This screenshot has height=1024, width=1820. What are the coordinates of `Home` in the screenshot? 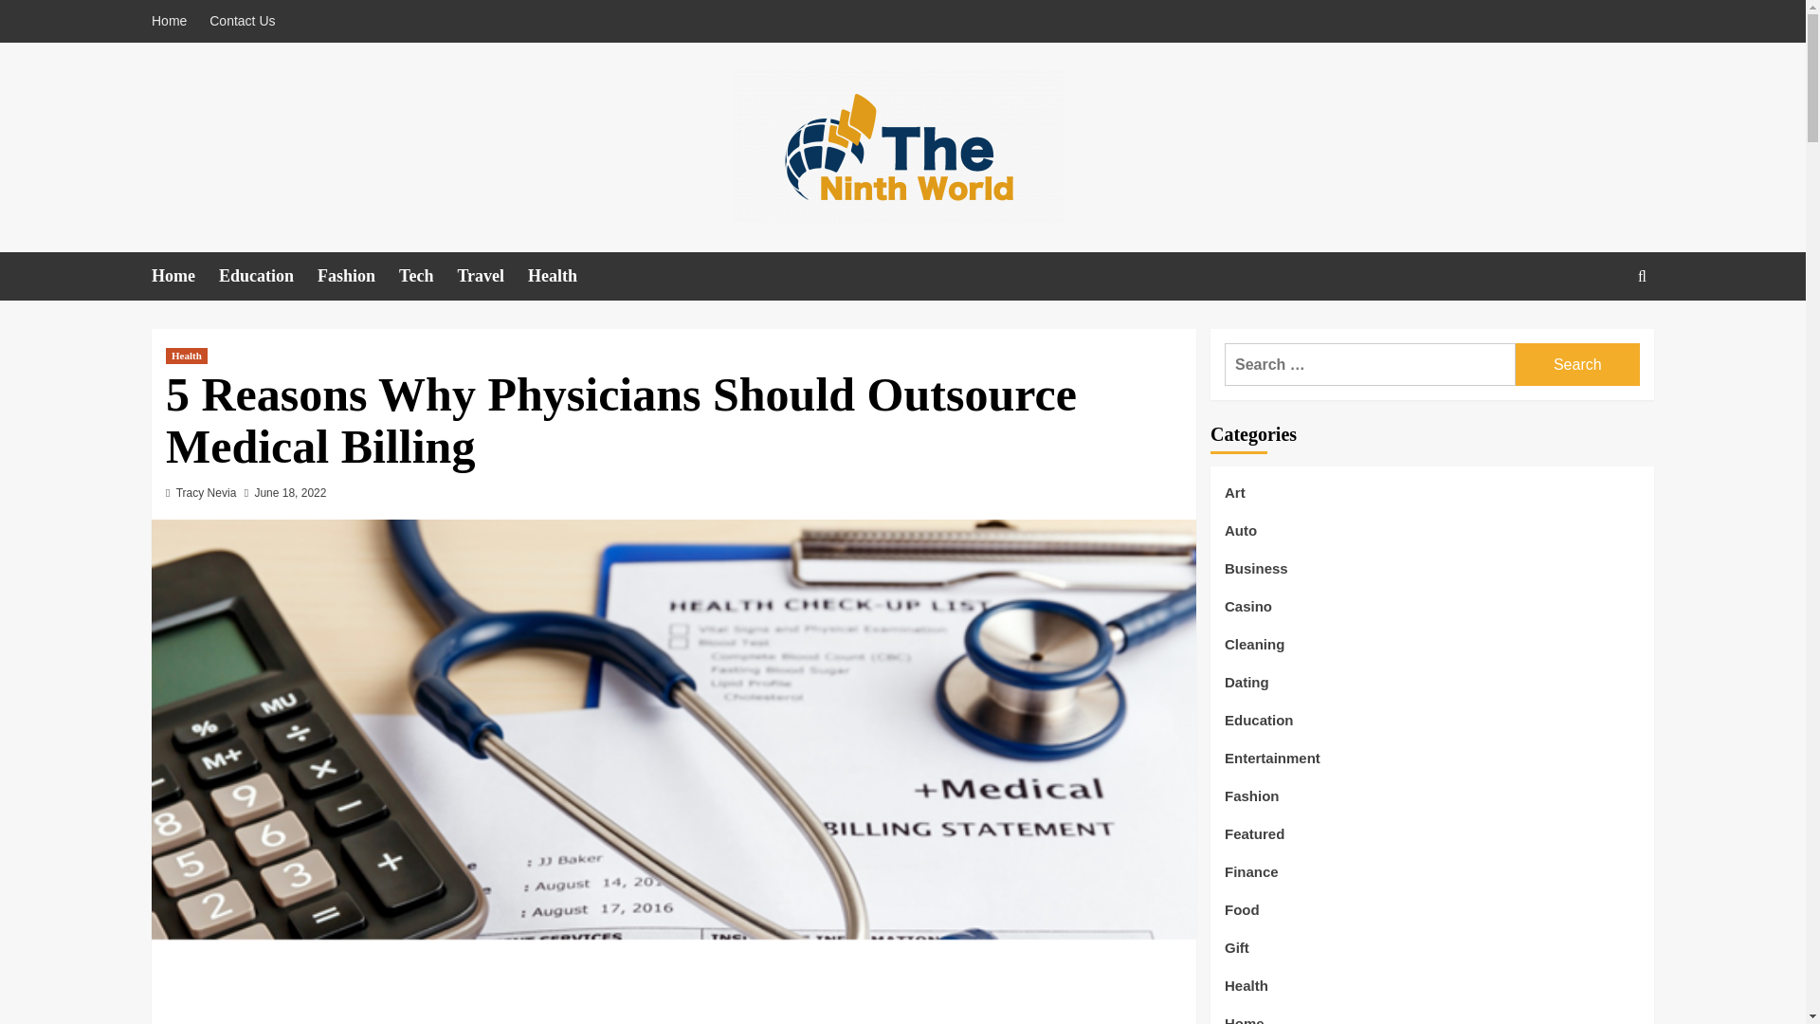 It's located at (184, 276).